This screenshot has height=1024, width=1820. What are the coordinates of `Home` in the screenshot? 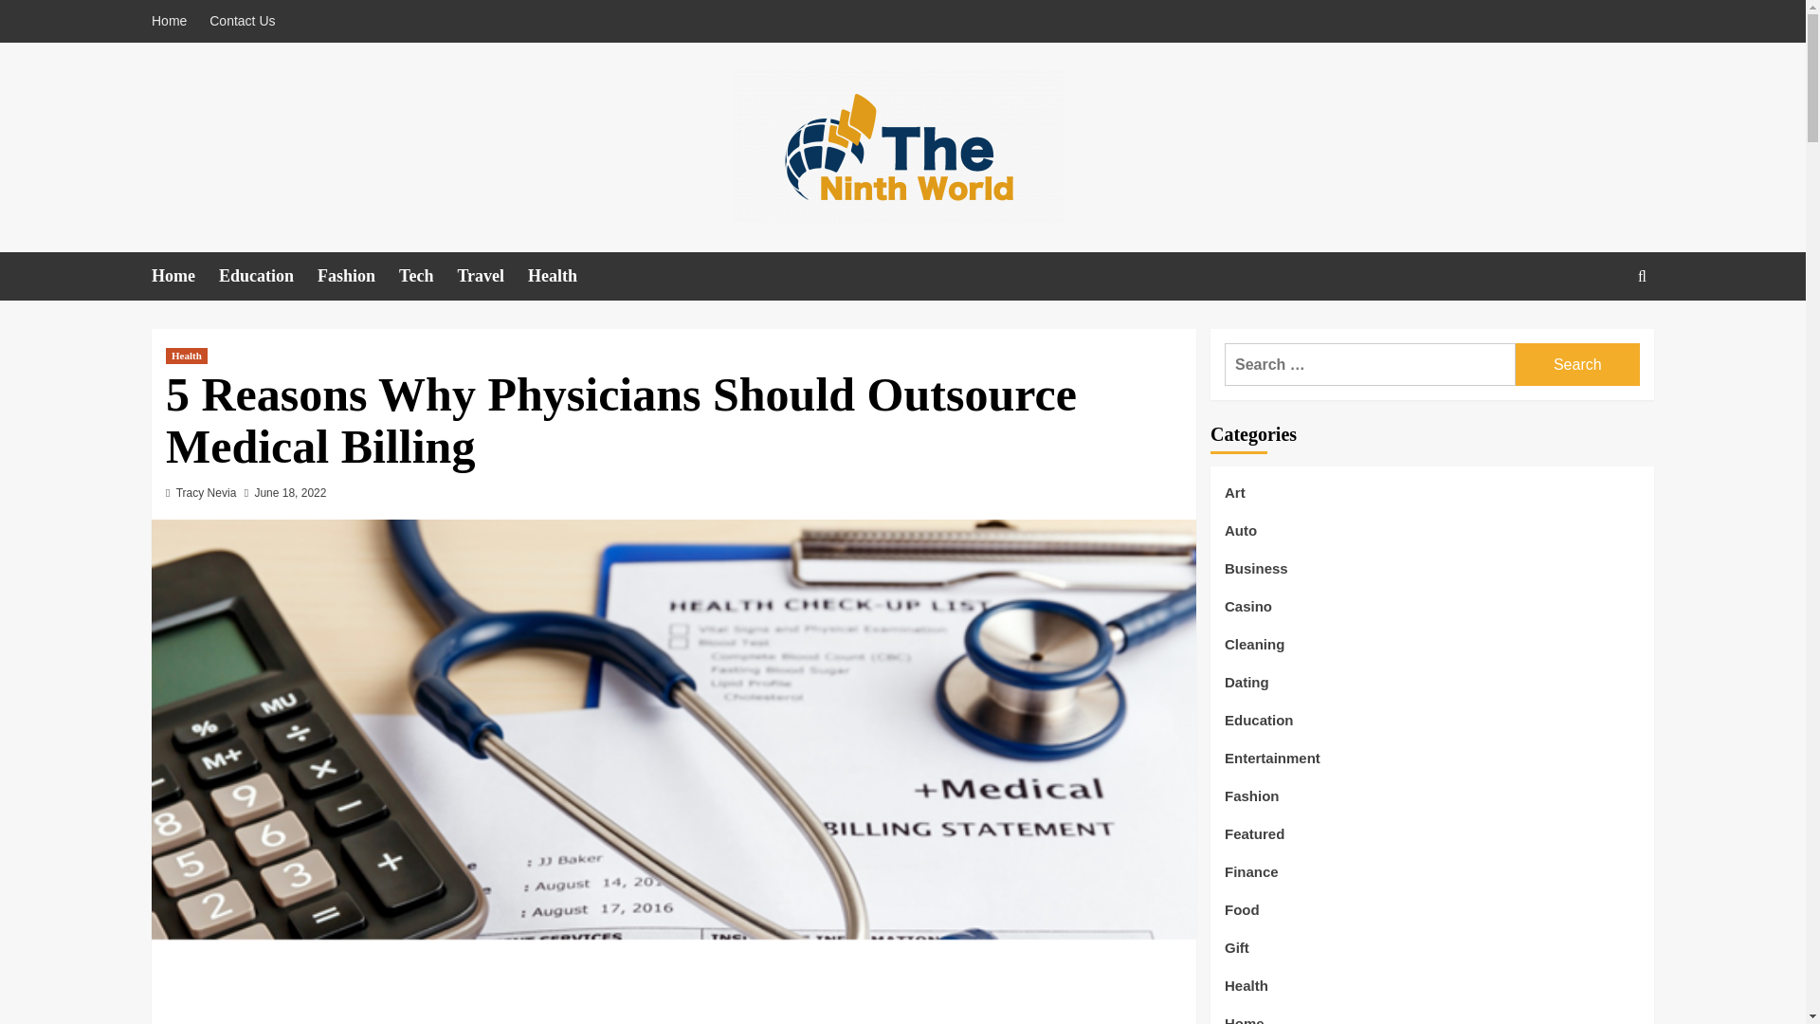 It's located at (184, 276).